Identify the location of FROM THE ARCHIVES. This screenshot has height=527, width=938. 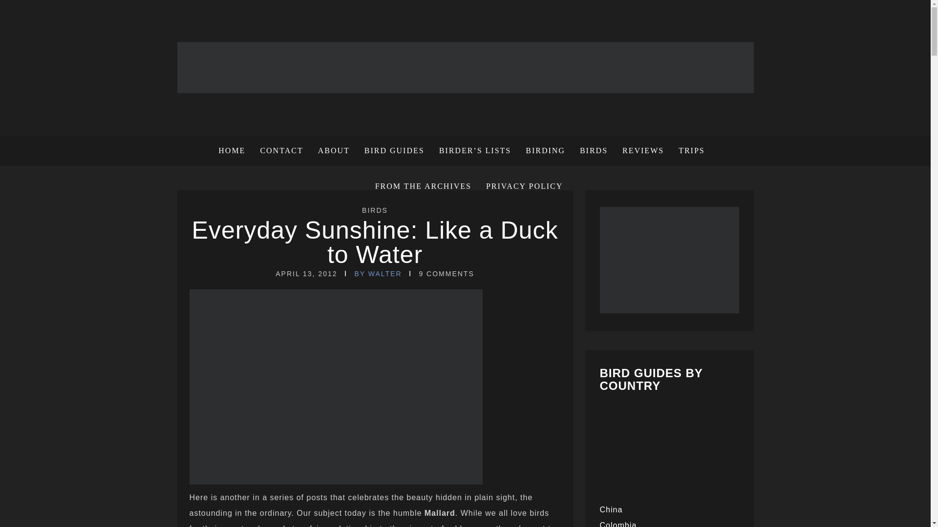
(423, 186).